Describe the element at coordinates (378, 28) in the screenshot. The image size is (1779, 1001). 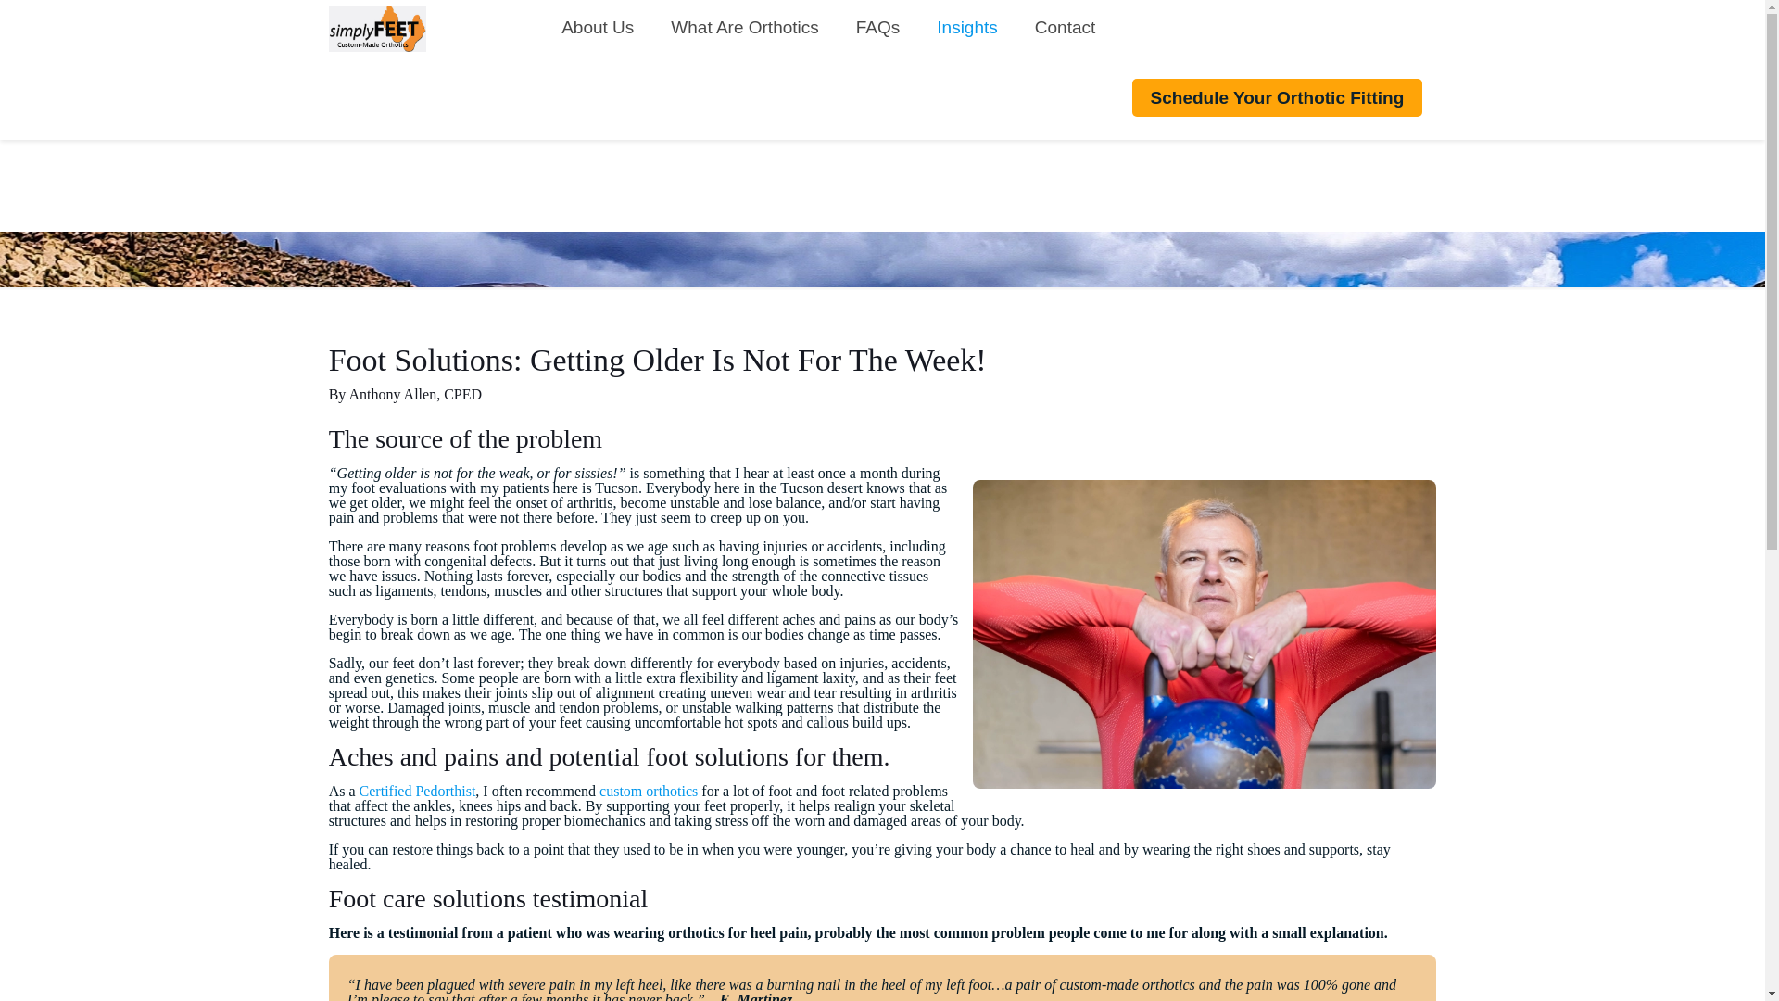
I see `Custom Orthotics Tucson` at that location.